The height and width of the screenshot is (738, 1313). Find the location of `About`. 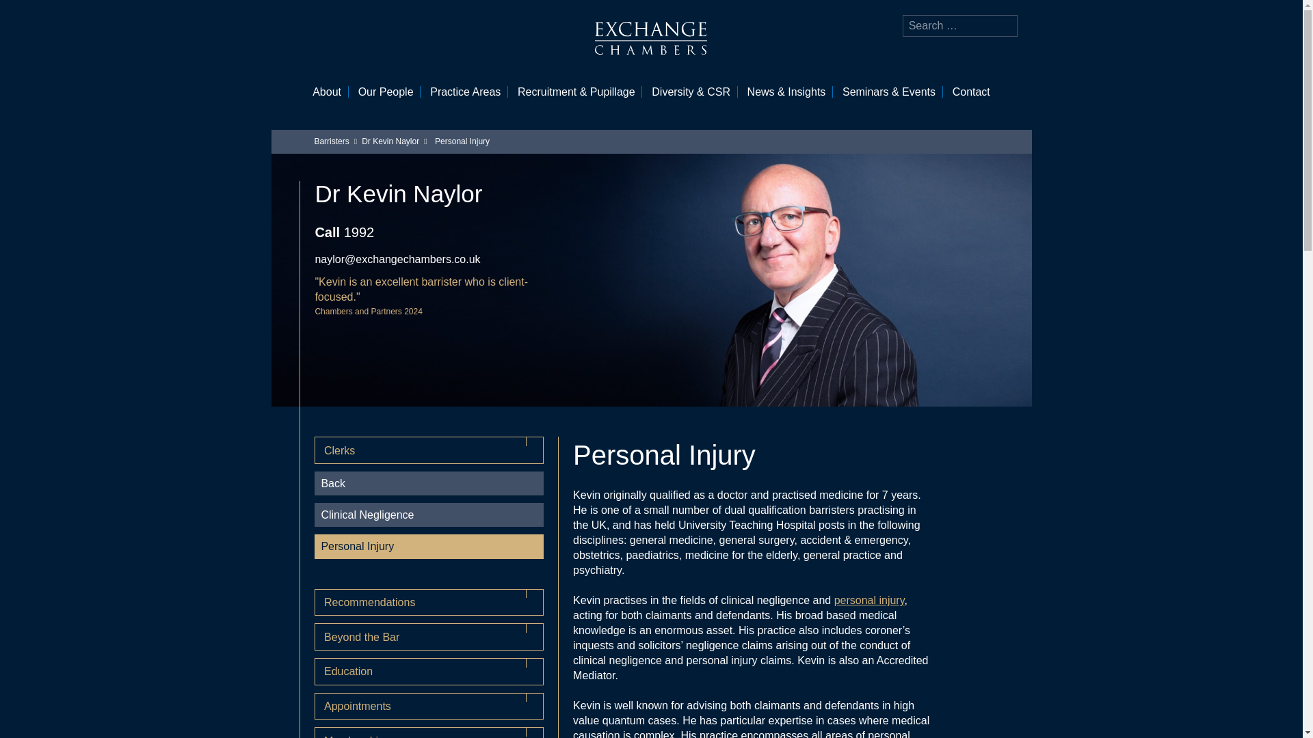

About is located at coordinates (327, 92).